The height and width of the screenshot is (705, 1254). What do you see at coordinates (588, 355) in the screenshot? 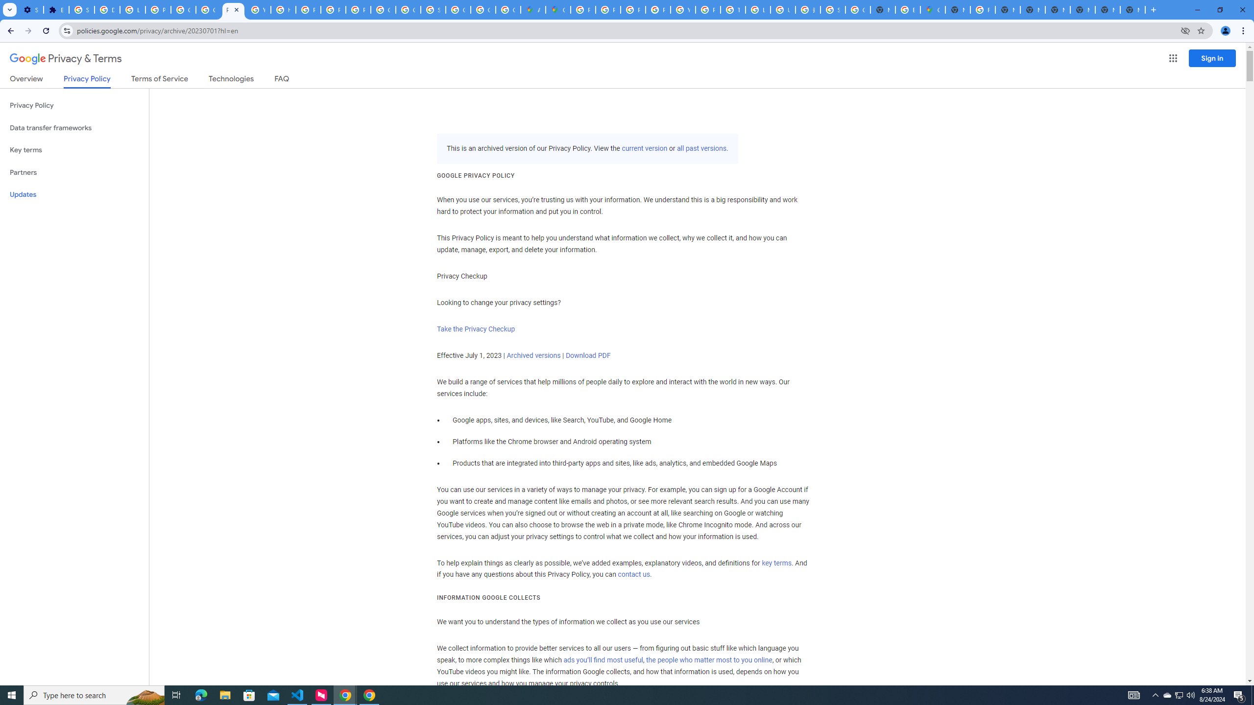
I see `Download PDF` at bounding box center [588, 355].